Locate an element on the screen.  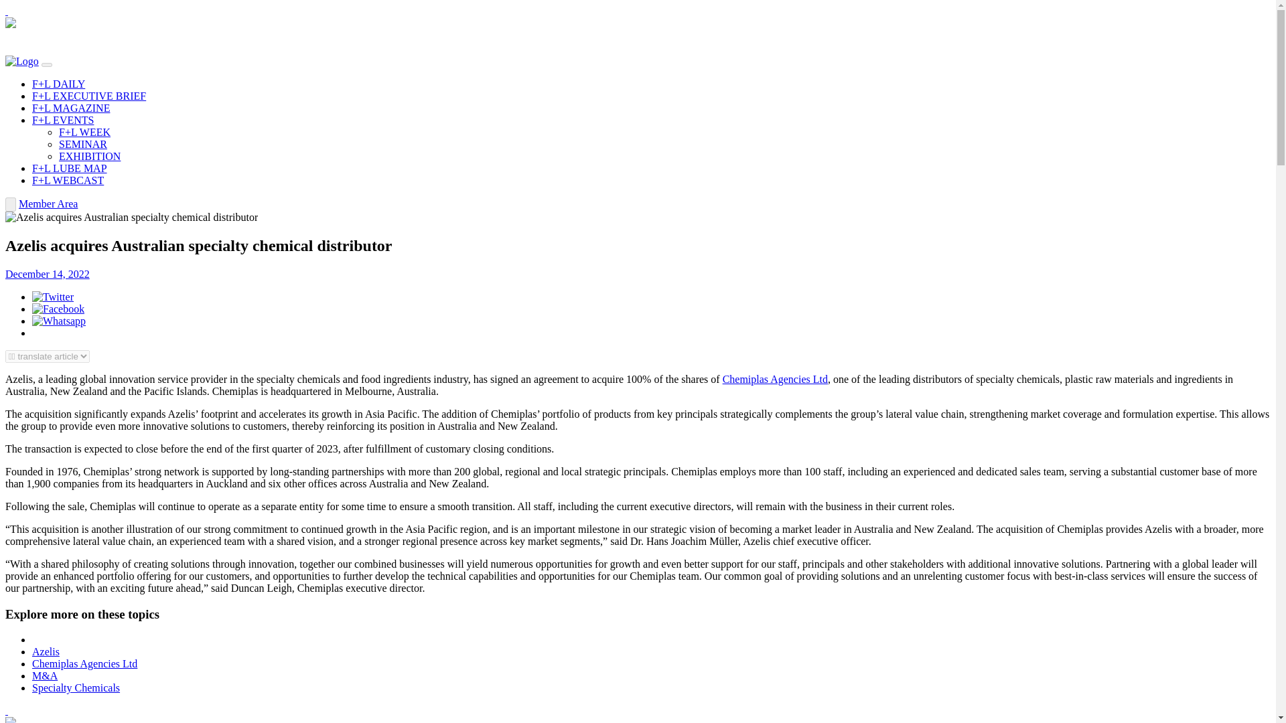
December 14, 2022 is located at coordinates (47, 273).